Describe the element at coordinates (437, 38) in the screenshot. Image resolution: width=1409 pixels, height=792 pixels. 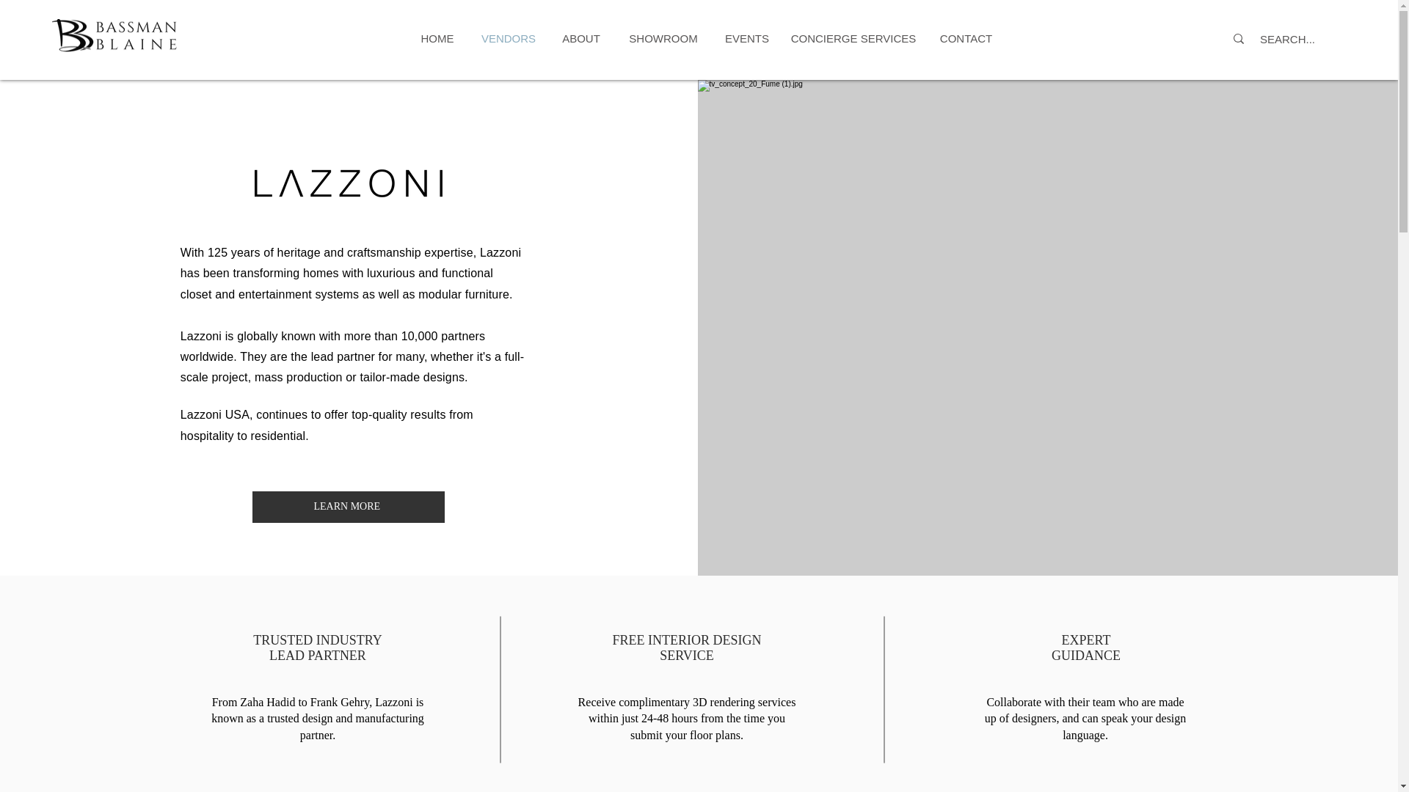
I see `HOME` at that location.